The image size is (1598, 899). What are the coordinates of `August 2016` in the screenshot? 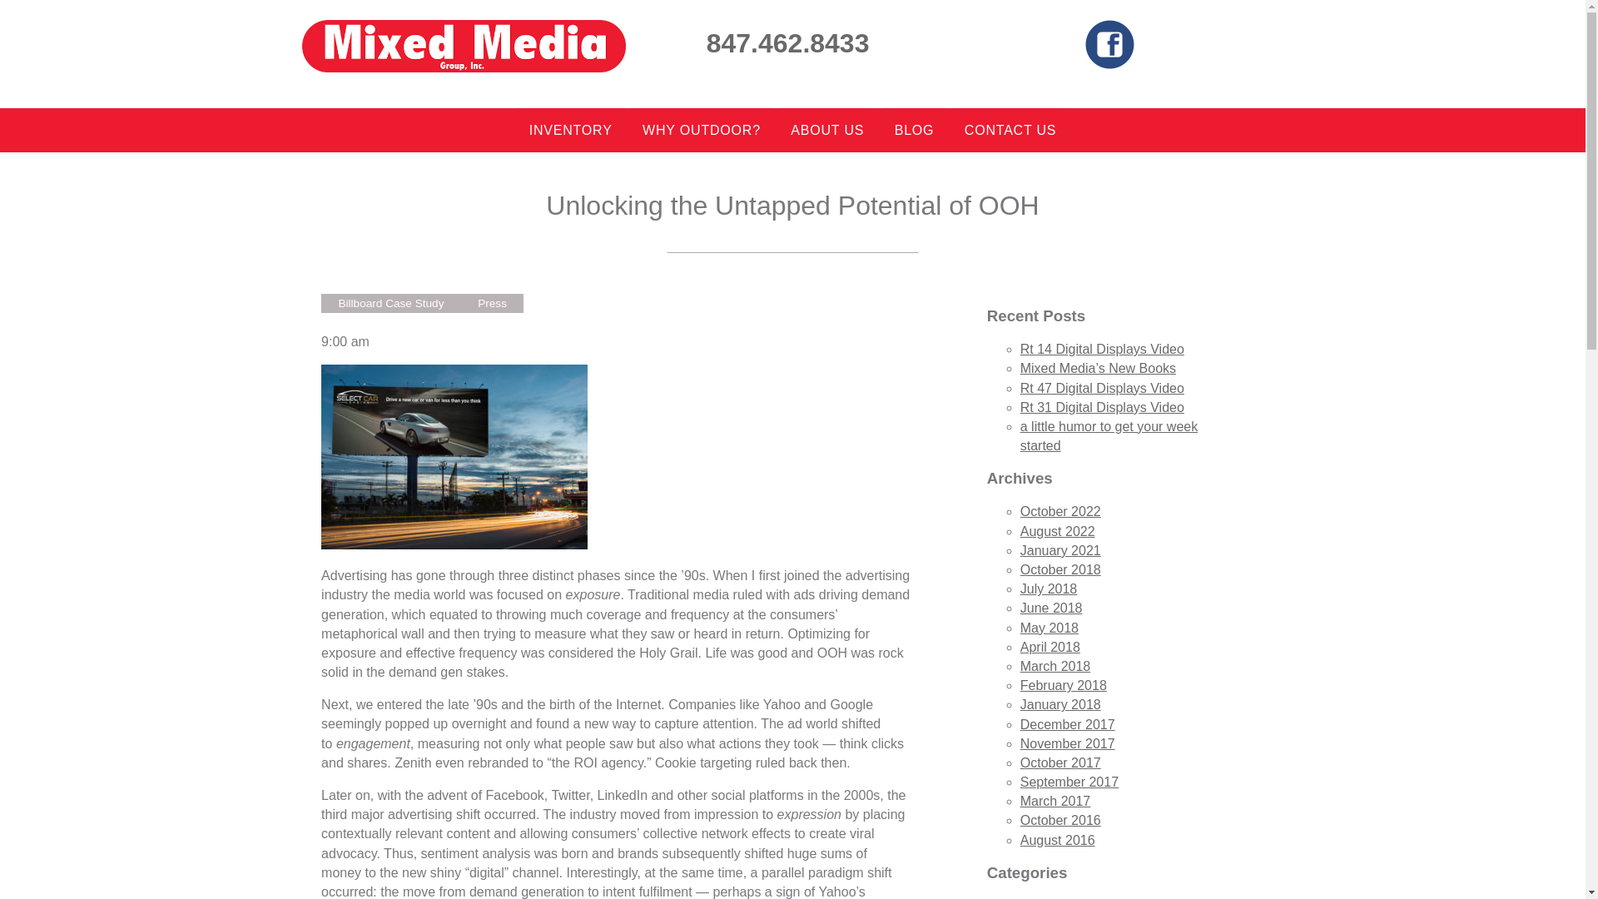 It's located at (1057, 841).